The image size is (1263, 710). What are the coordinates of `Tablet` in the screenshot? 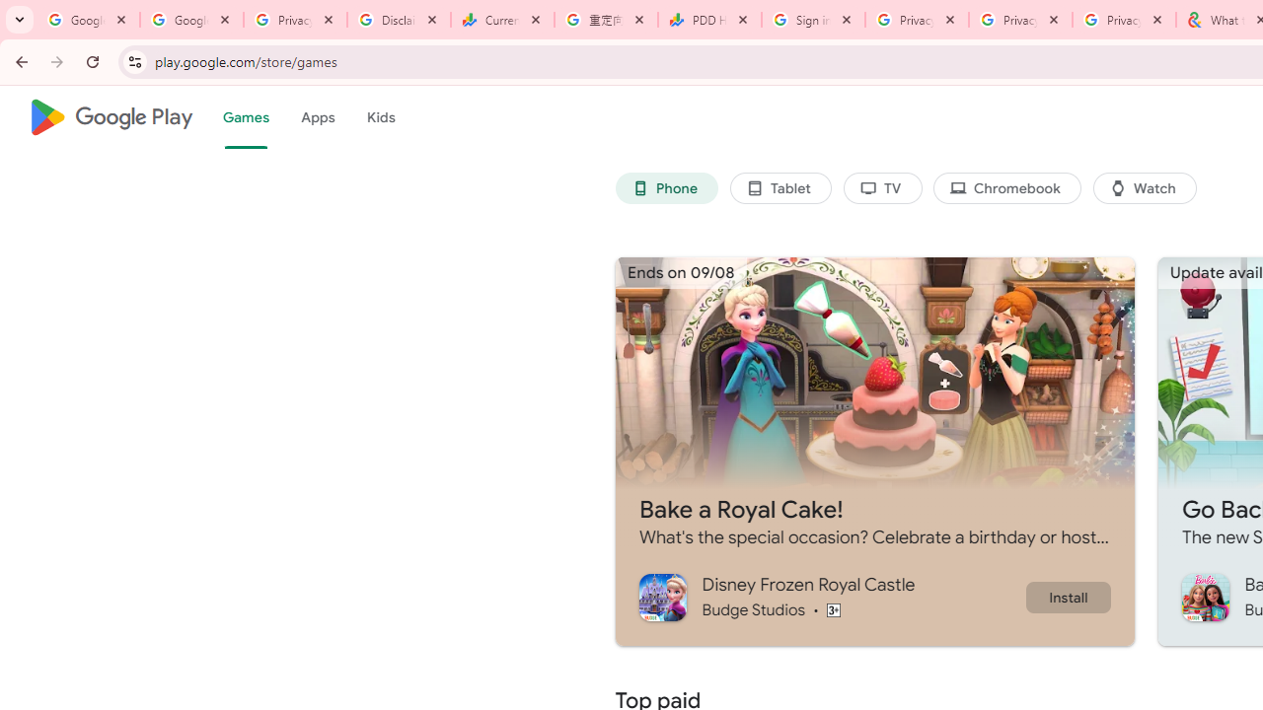 It's located at (780, 187).